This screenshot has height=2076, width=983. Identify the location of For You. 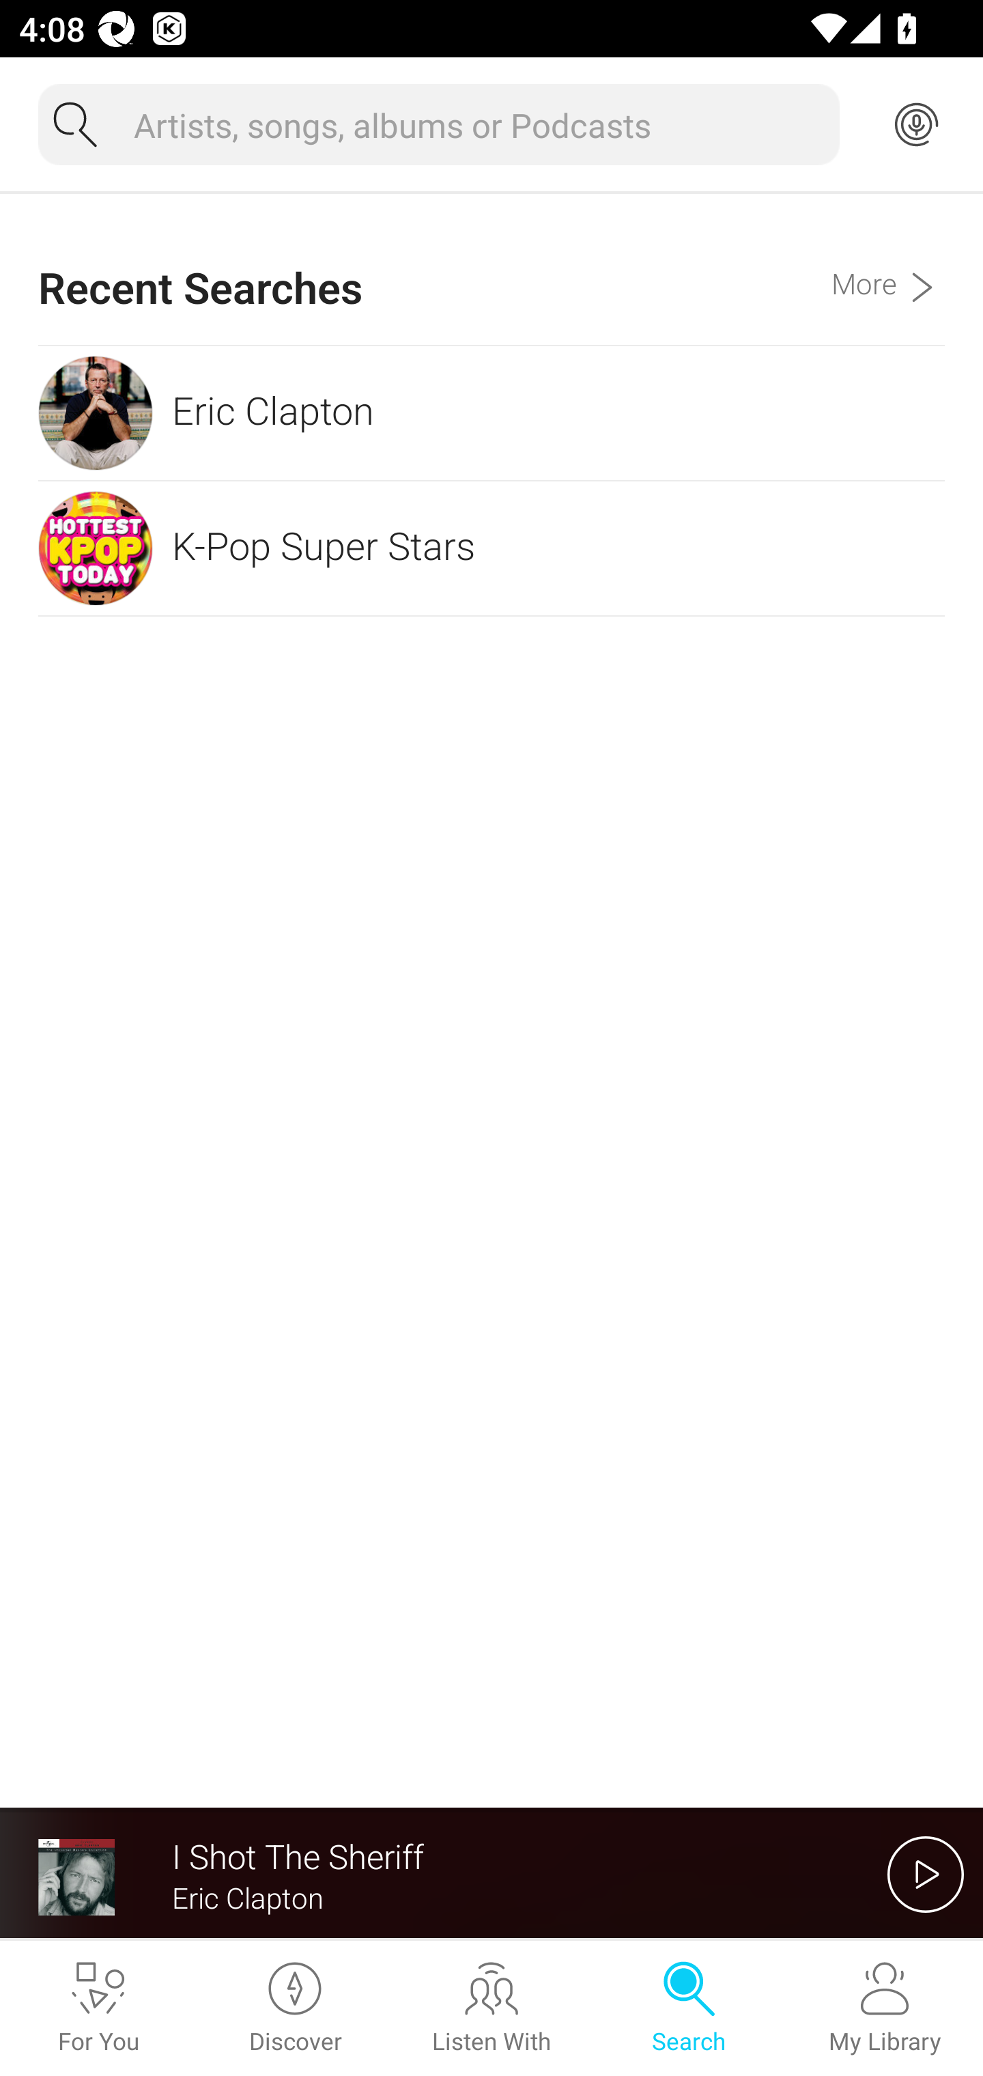
(98, 2008).